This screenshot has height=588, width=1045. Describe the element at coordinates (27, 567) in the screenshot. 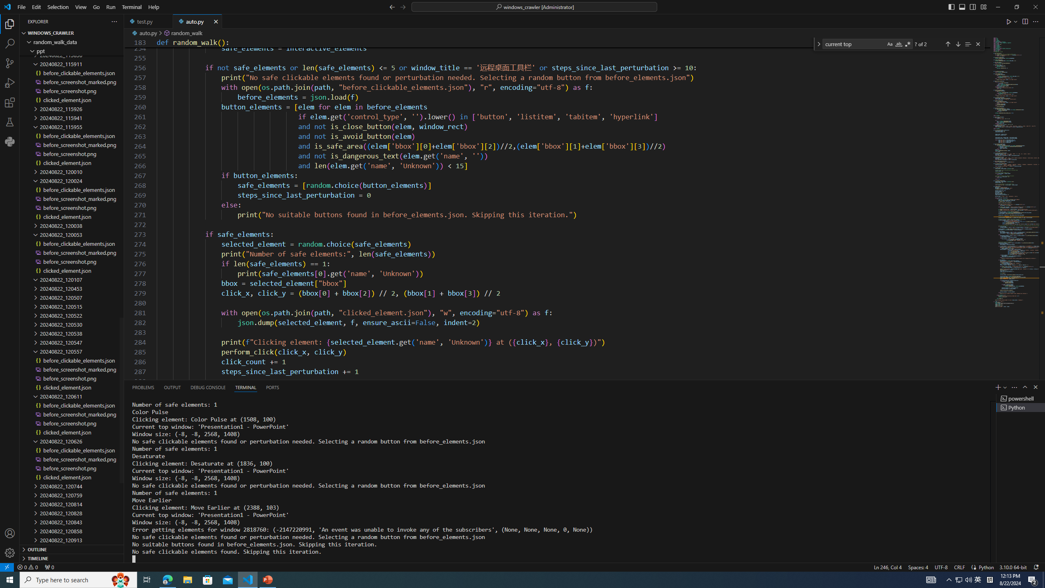

I see `No Problems` at that location.